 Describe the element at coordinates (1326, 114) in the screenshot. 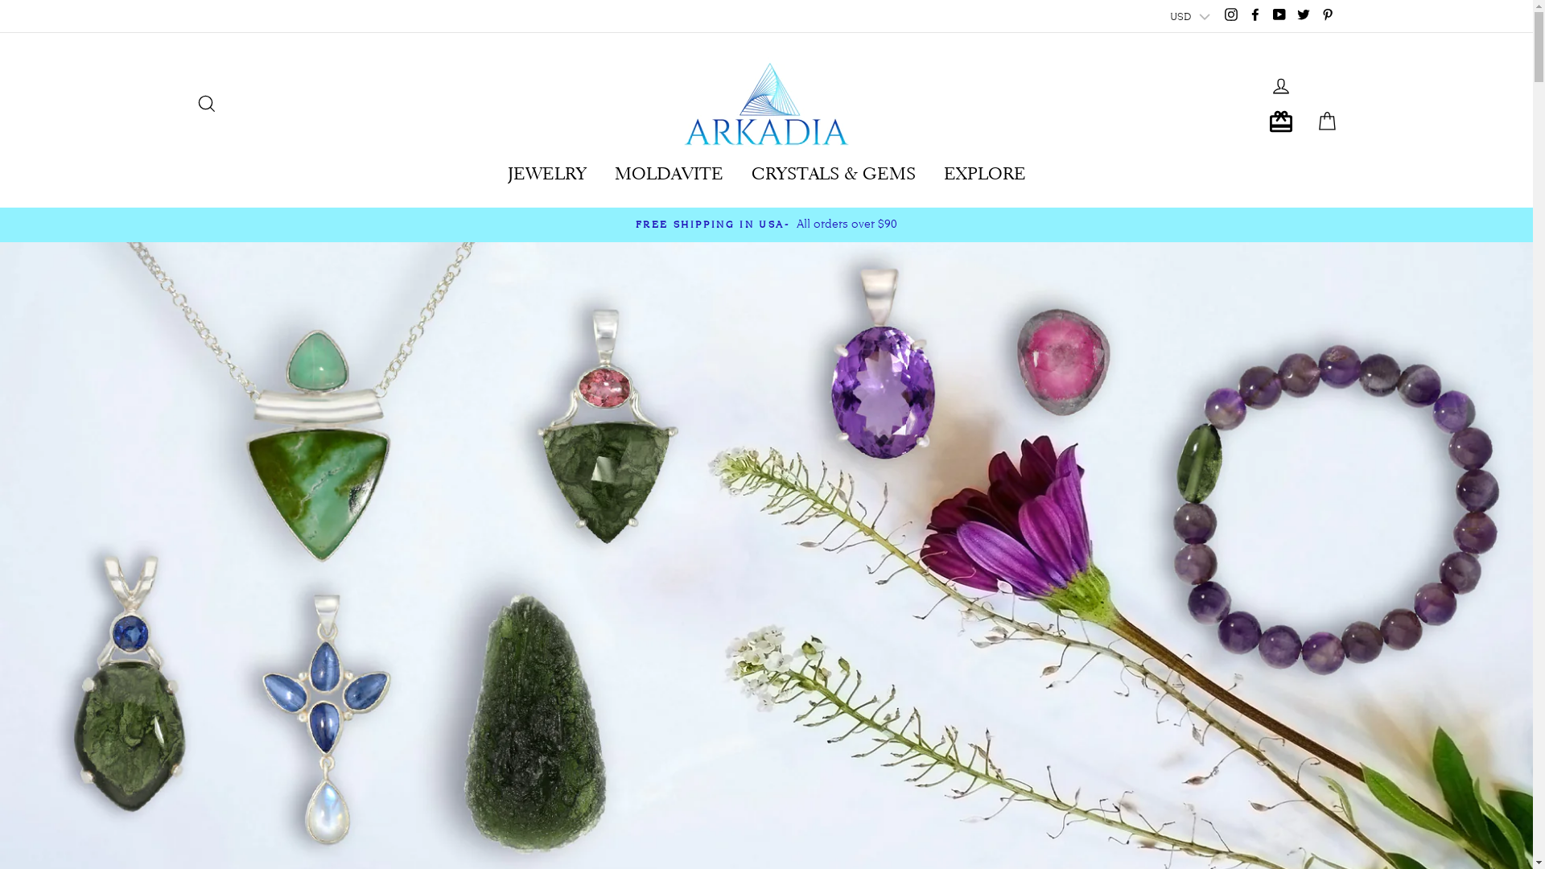

I see `CART` at that location.